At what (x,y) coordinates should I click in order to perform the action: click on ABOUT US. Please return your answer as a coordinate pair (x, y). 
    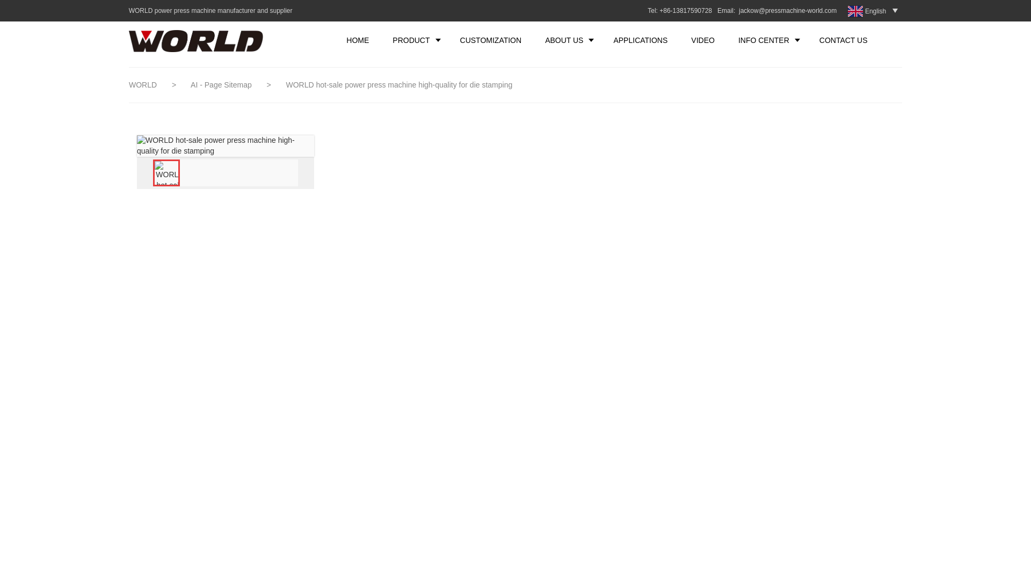
    Looking at the image, I should click on (567, 40).